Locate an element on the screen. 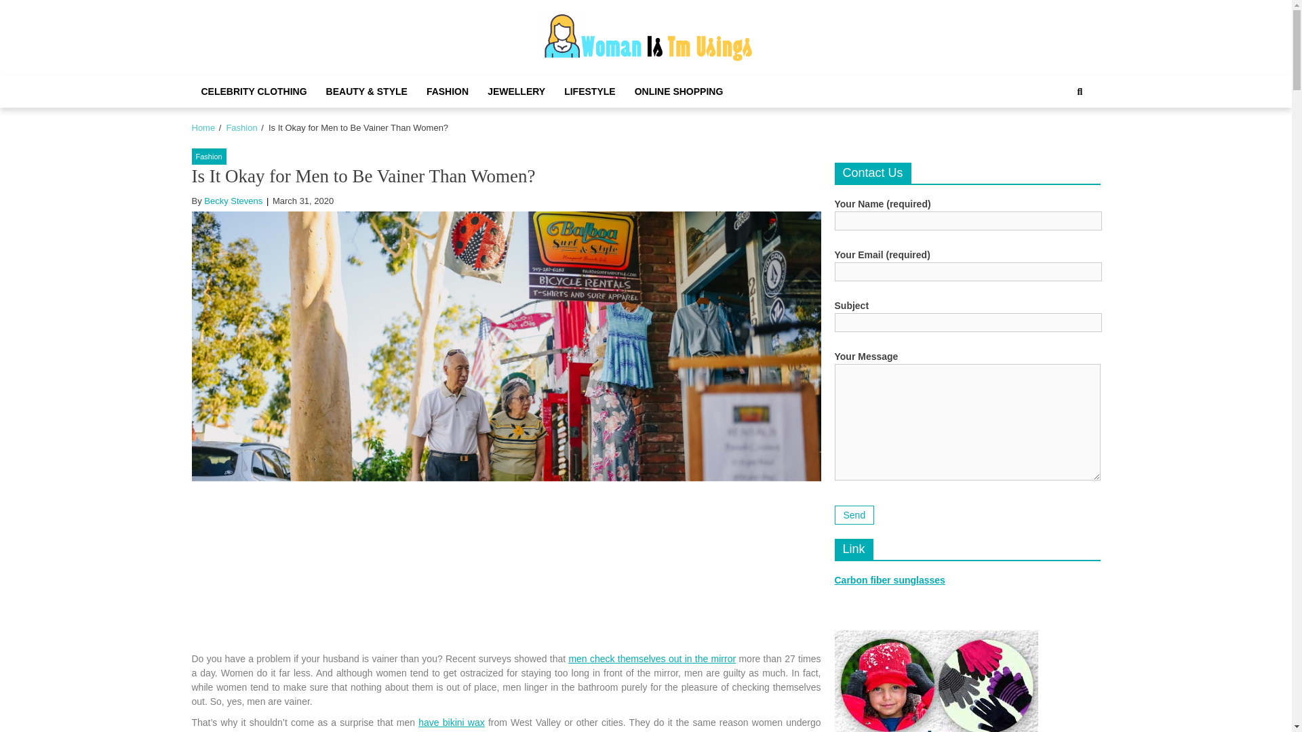 The image size is (1302, 732). Becky Stevens is located at coordinates (233, 201).